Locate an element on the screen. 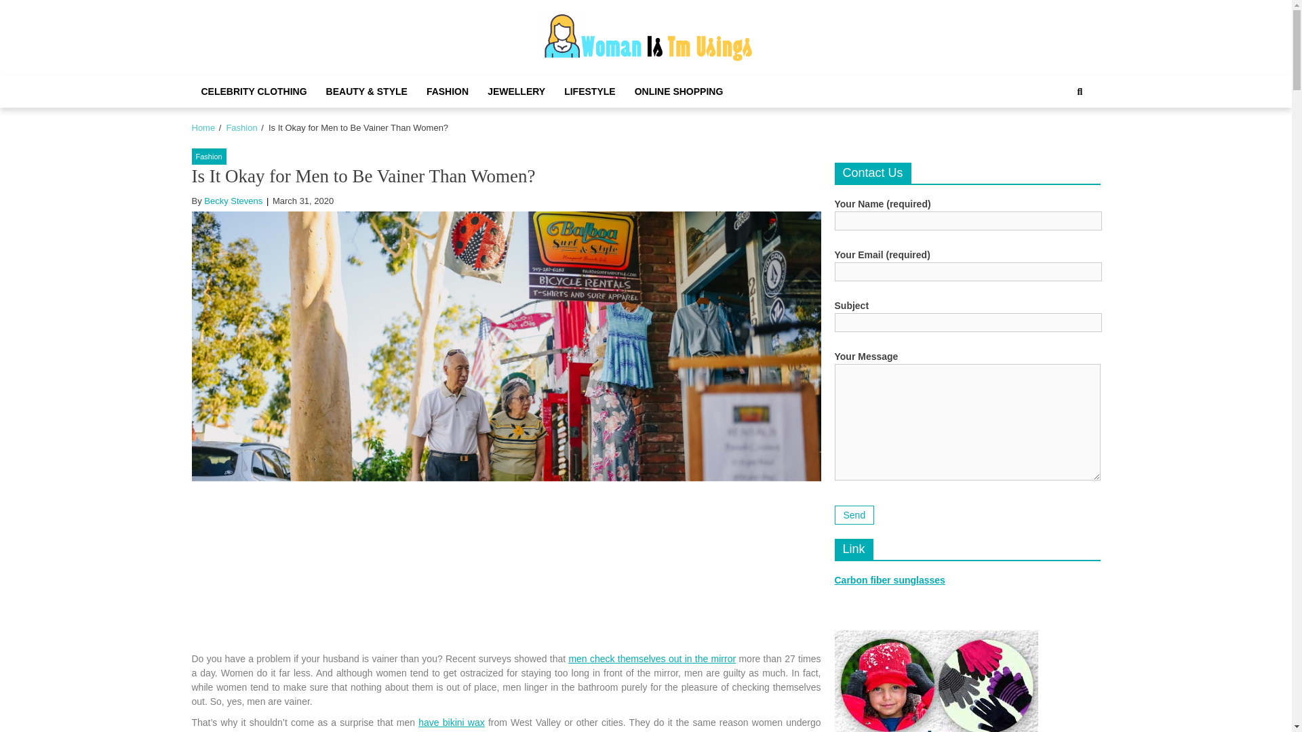 The image size is (1302, 732). Becky Stevens is located at coordinates (233, 201).